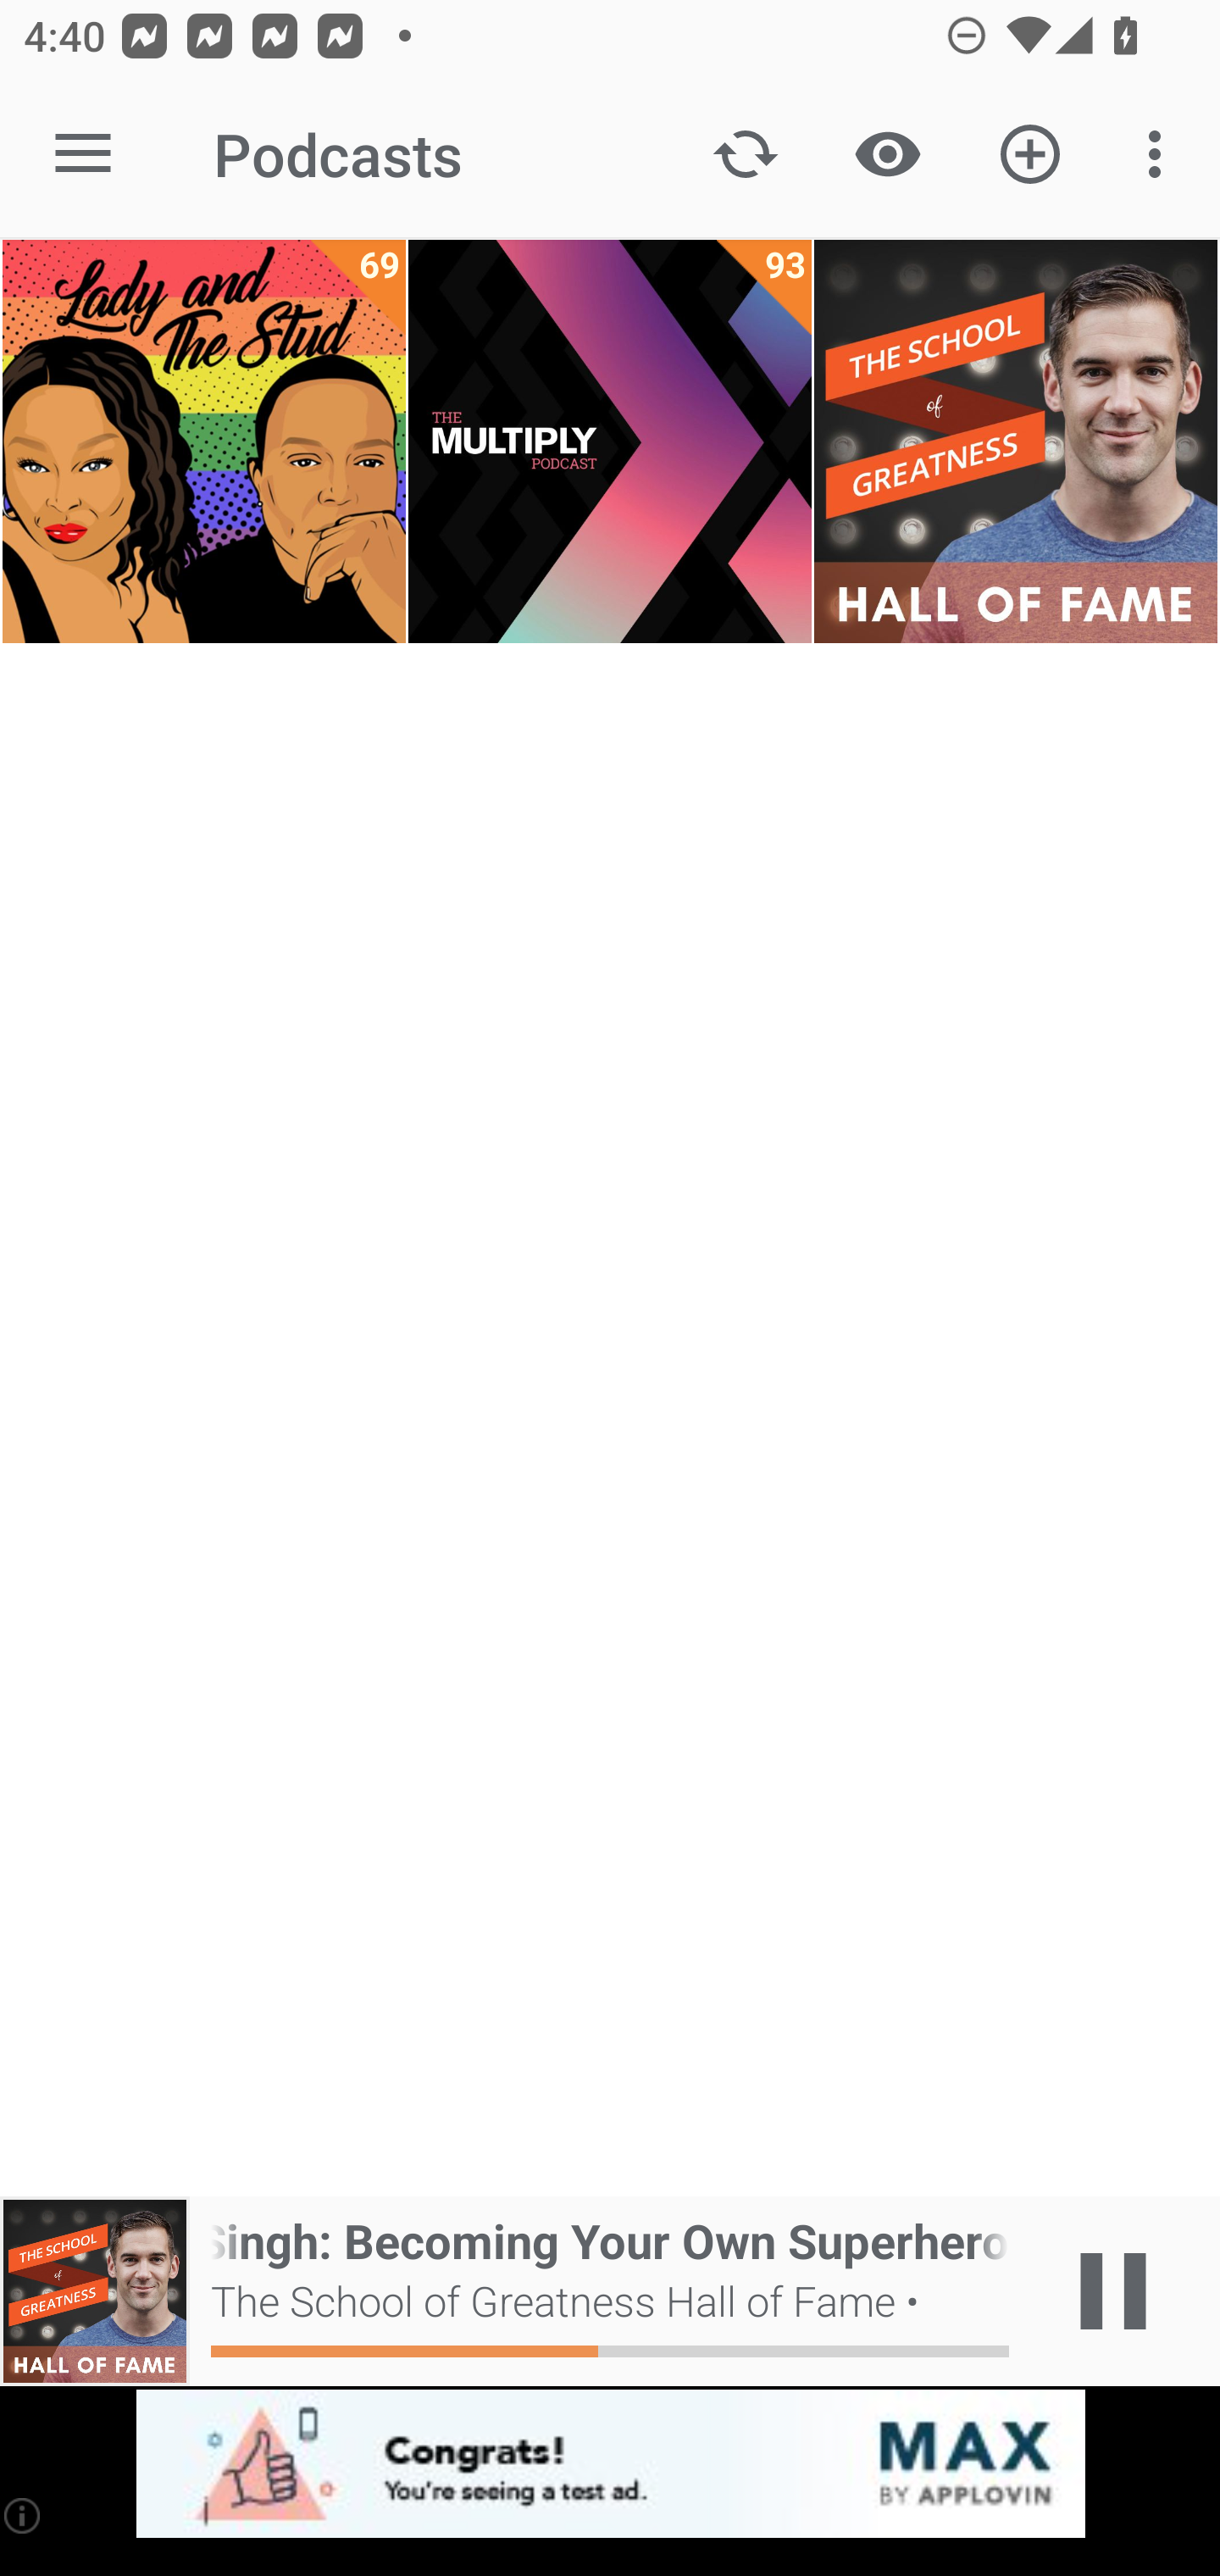 The height and width of the screenshot is (2576, 1220). I want to click on Add new Podcast, so click(1030, 154).